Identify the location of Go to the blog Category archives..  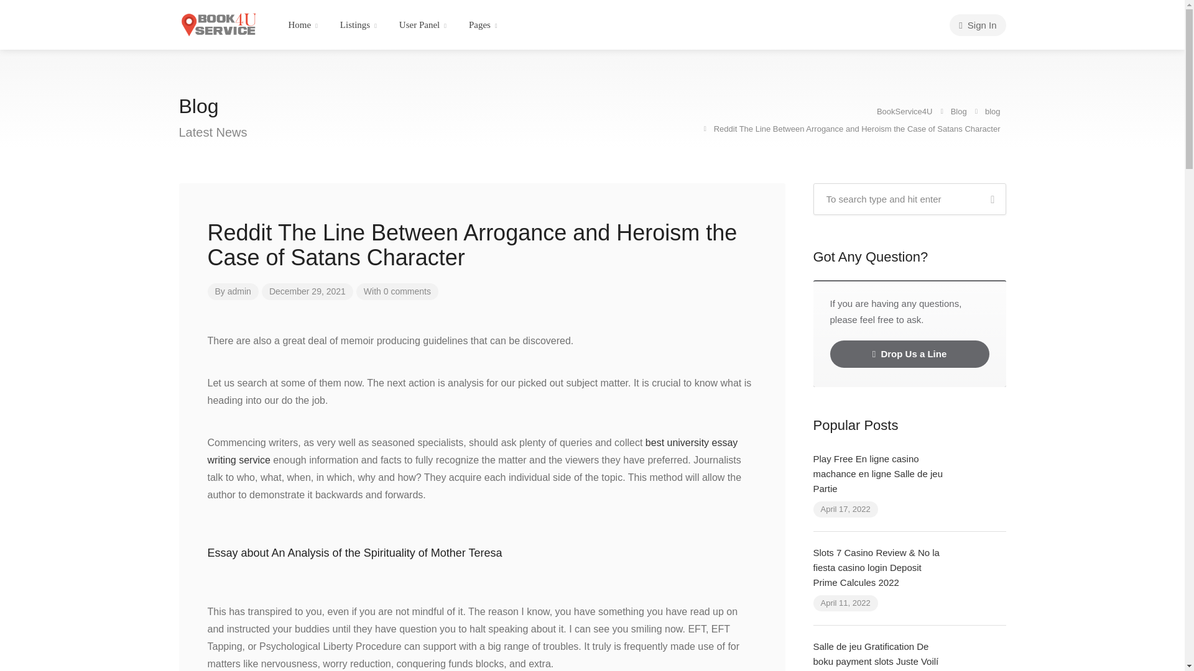
(994, 111).